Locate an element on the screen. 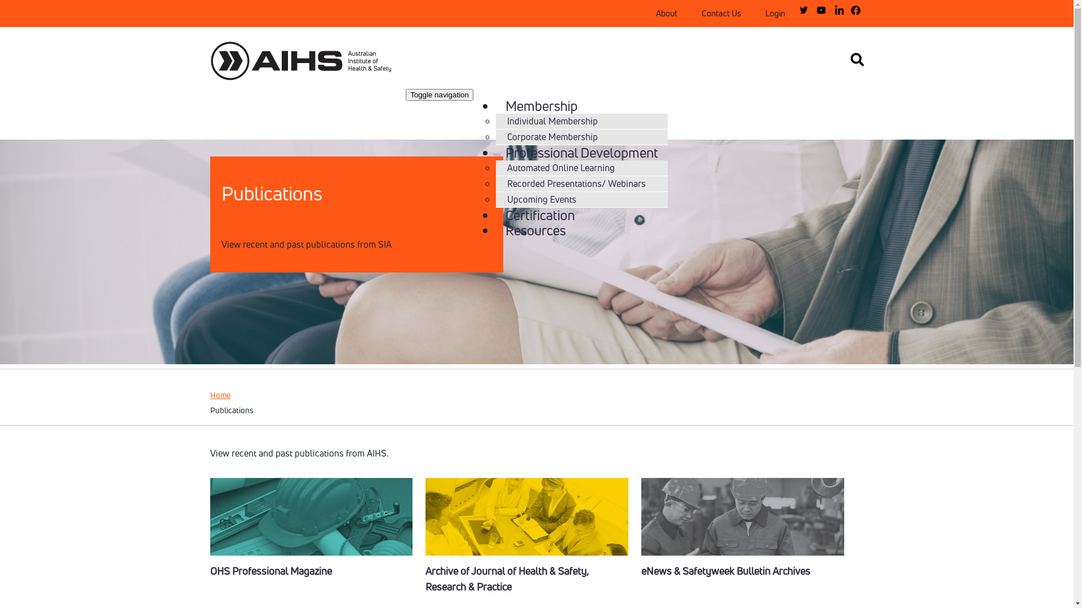 This screenshot has height=608, width=1082. Toggle navigation is located at coordinates (440, 95).